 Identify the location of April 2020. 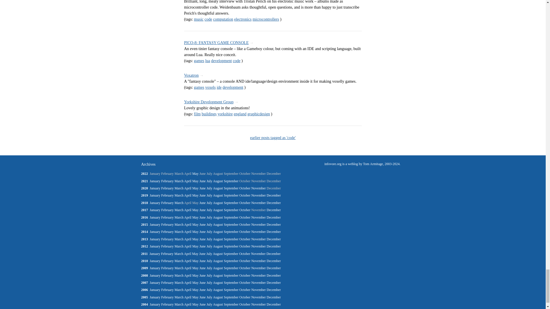
(188, 188).